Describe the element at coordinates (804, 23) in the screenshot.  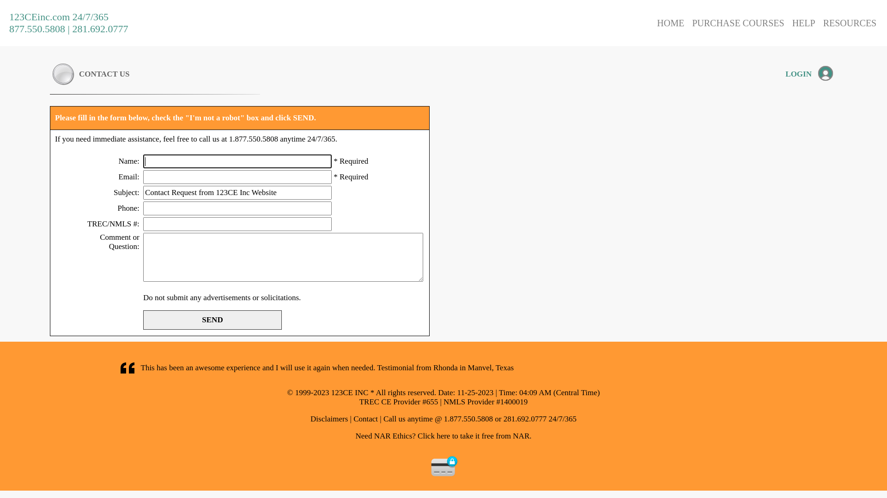
I see `HELP` at that location.